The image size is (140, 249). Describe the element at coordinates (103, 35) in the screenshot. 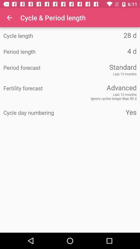

I see `click the item next to cycle length item` at that location.